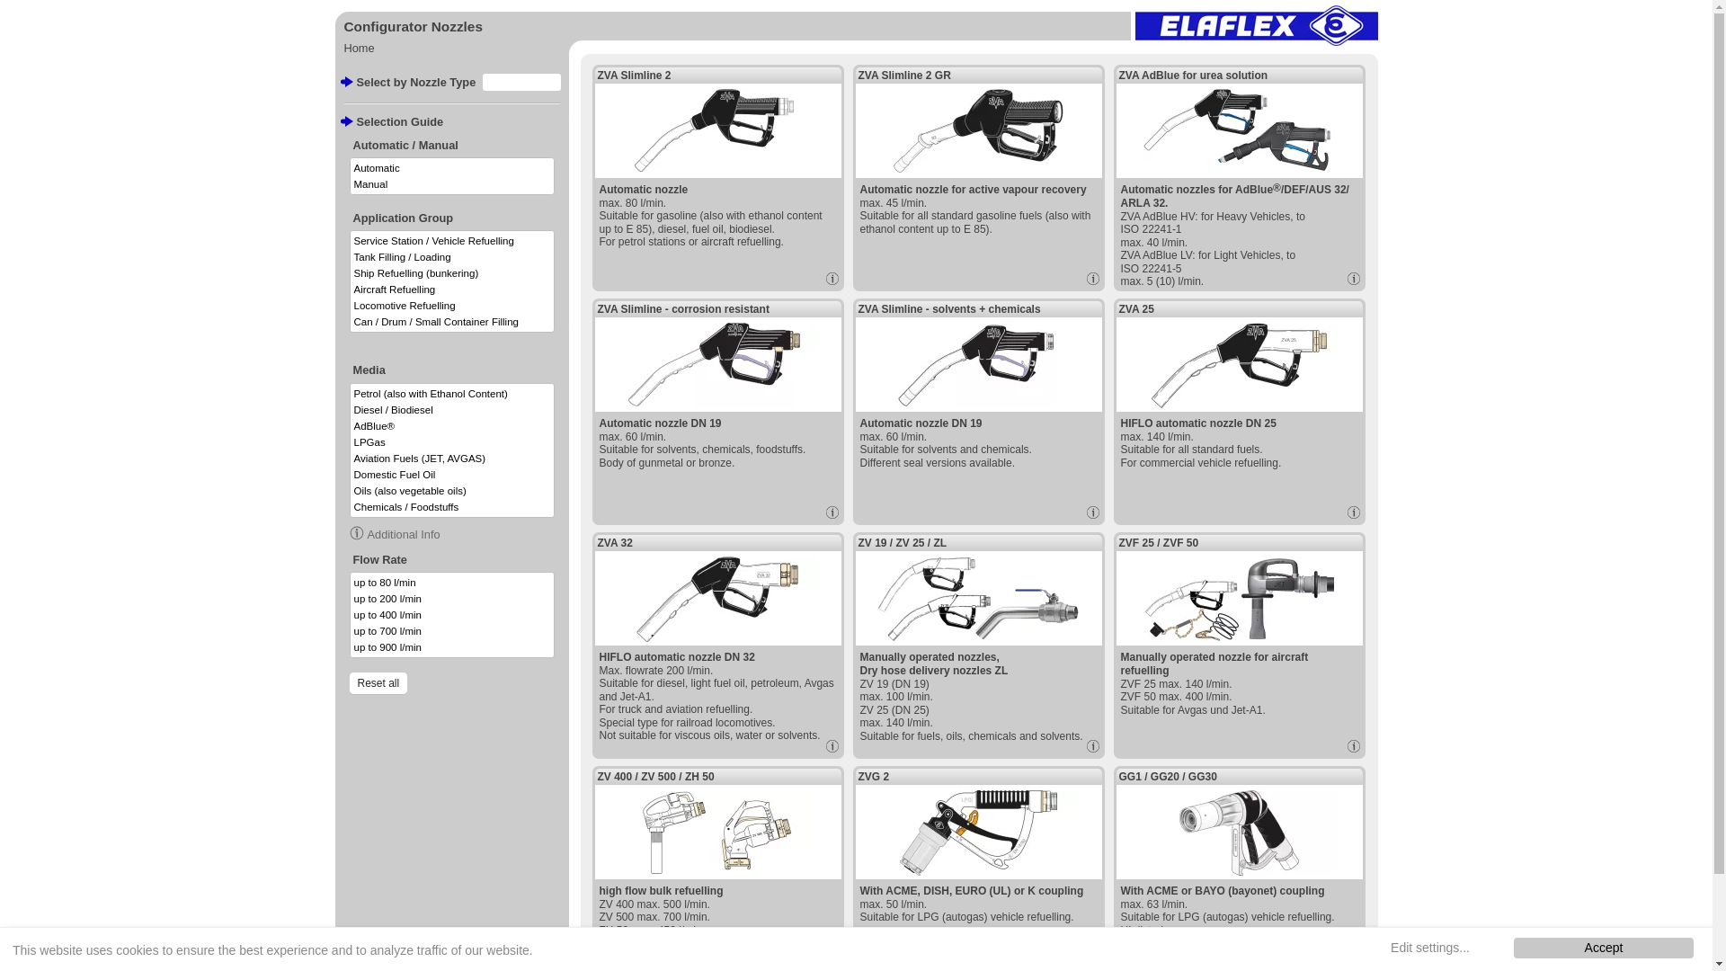 This screenshot has width=1726, height=971. Describe the element at coordinates (1604, 948) in the screenshot. I see `Accept` at that location.